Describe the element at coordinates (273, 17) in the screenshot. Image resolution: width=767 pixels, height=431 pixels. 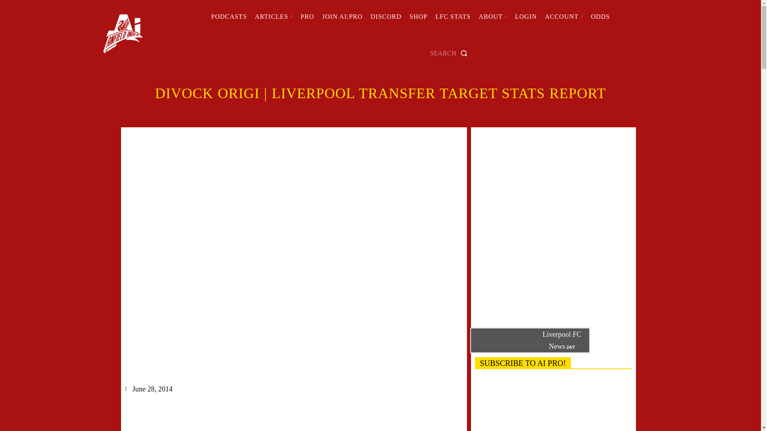
I see `ARTICLES` at that location.